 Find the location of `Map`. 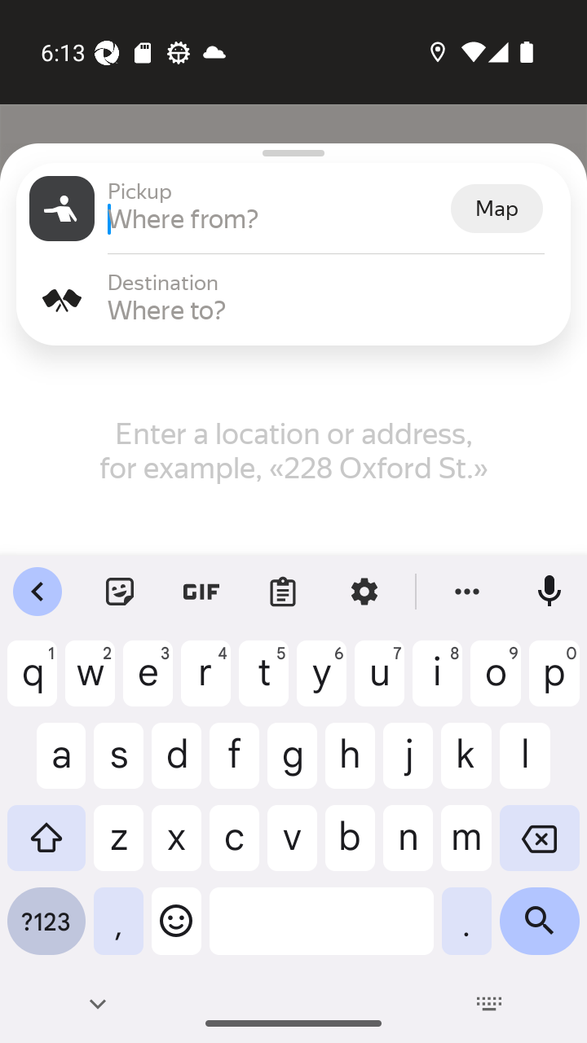

Map is located at coordinates (497, 209).